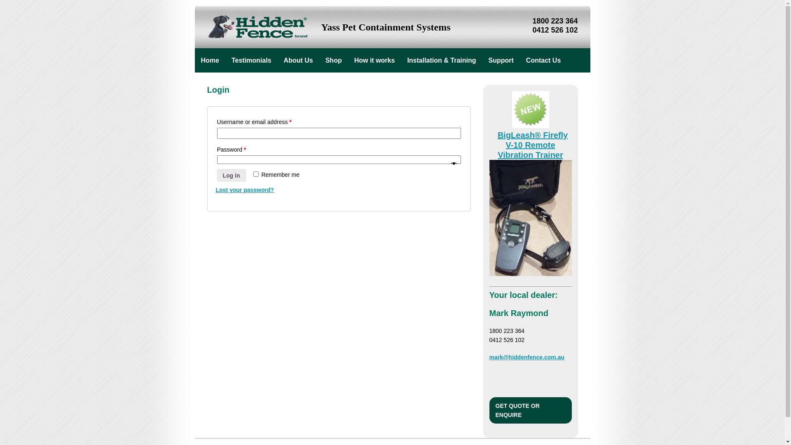  I want to click on mark@hiddenfence.com.au, so click(527, 357).